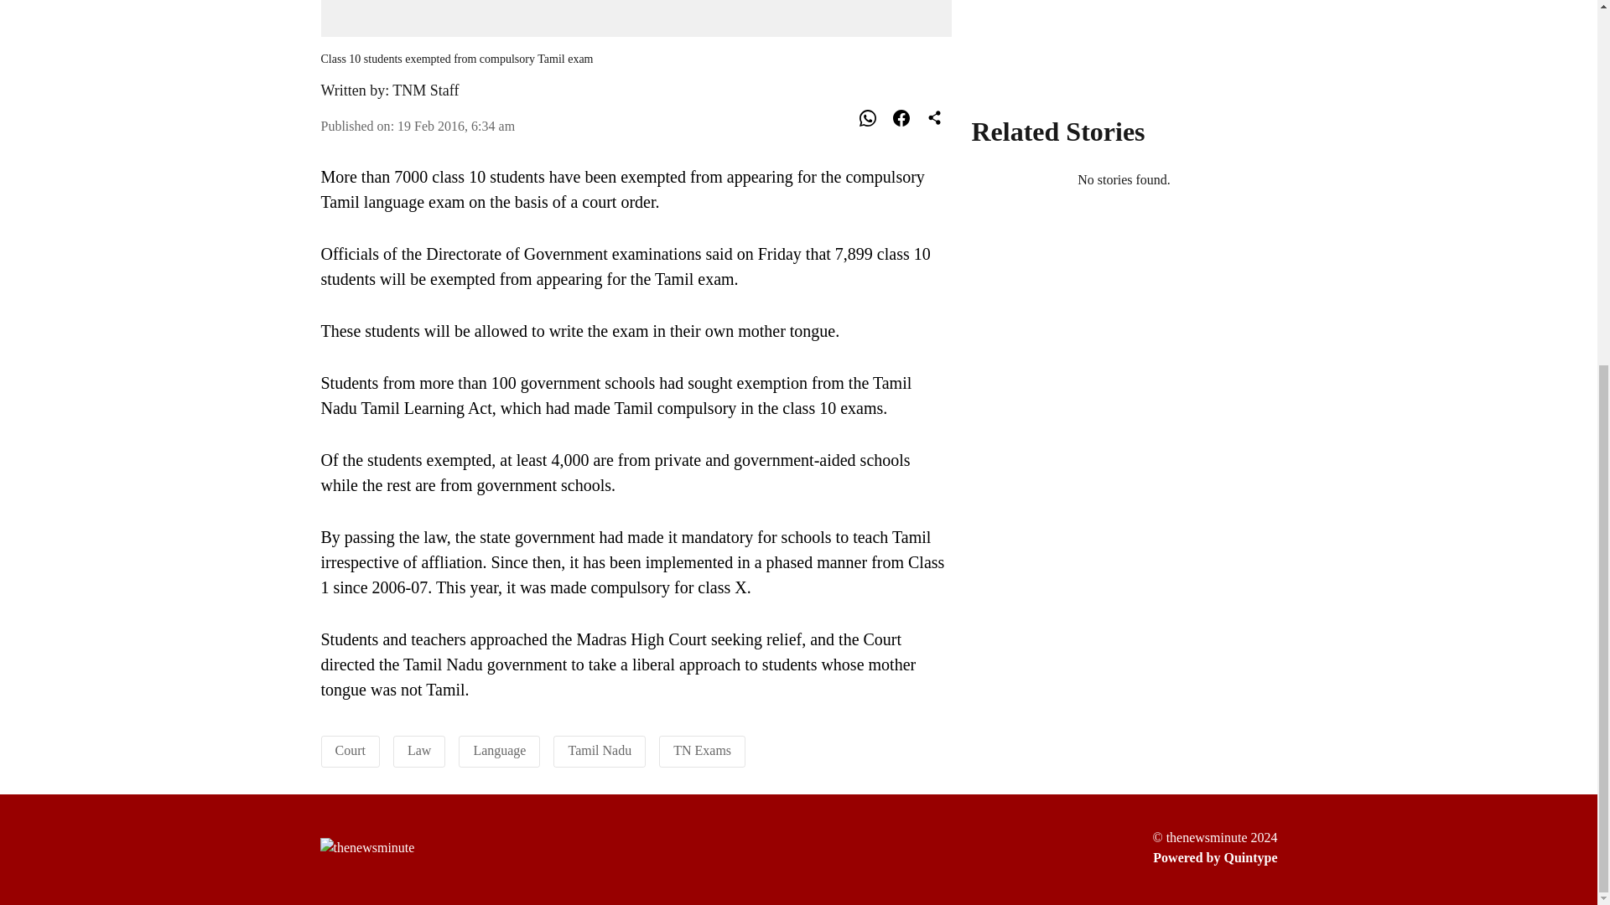  Describe the element at coordinates (500, 749) in the screenshot. I see `Language` at that location.